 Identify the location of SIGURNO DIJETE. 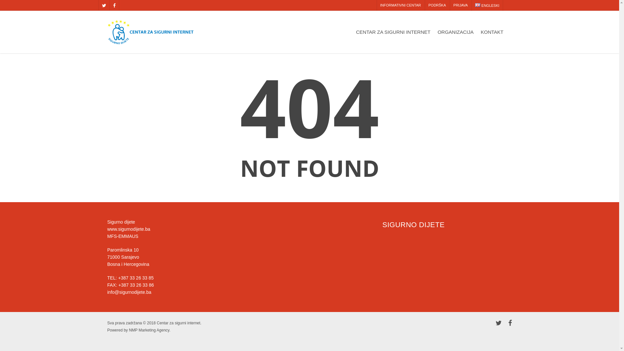
(414, 225).